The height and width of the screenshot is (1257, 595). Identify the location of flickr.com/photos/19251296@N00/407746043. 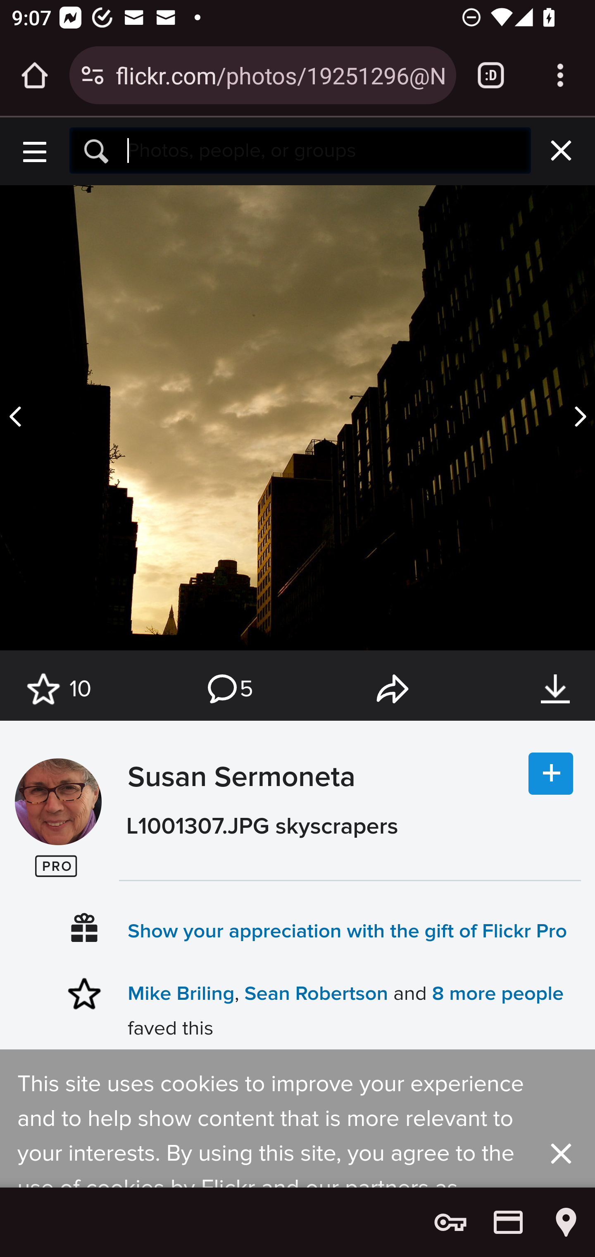
(280, 74).